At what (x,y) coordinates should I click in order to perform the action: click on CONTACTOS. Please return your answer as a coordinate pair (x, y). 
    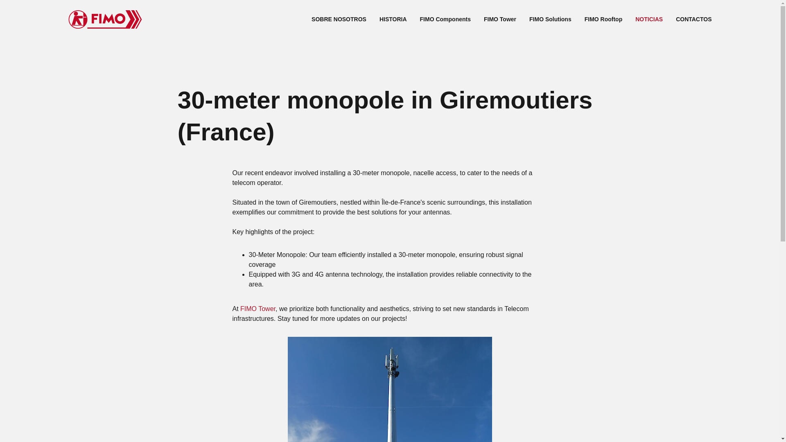
    Looking at the image, I should click on (693, 19).